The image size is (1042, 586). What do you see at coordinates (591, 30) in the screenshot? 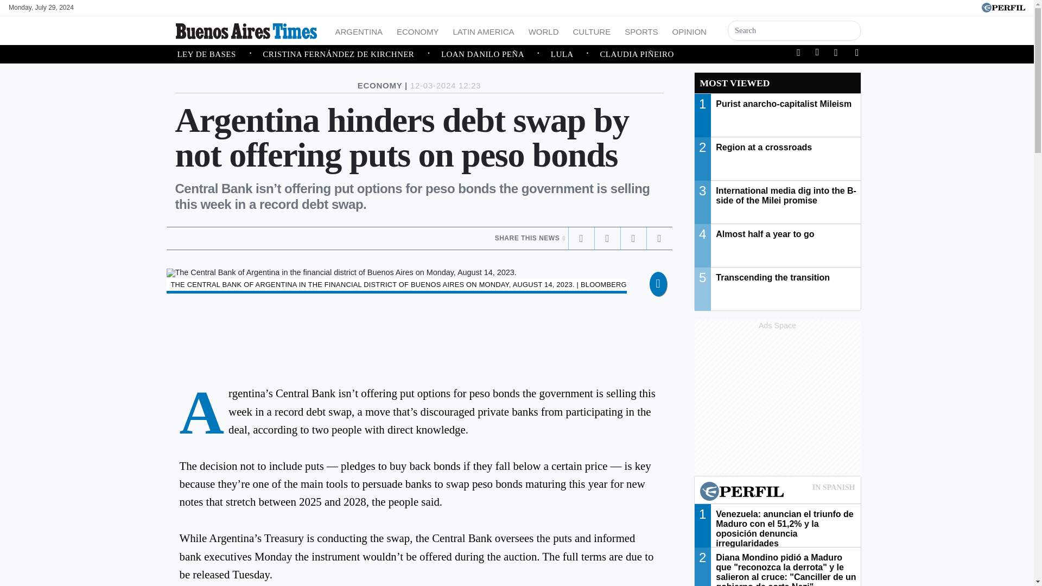
I see `CULTURE` at bounding box center [591, 30].